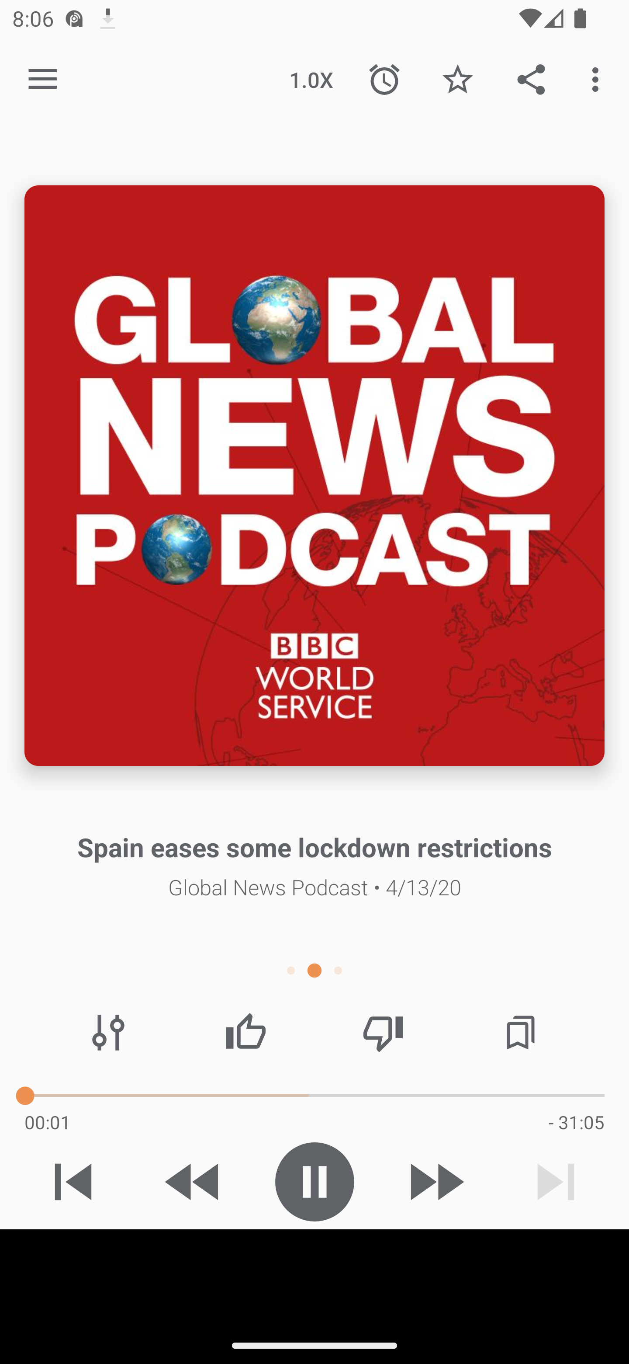 The height and width of the screenshot is (1364, 629). I want to click on Next track, so click(556, 1182).